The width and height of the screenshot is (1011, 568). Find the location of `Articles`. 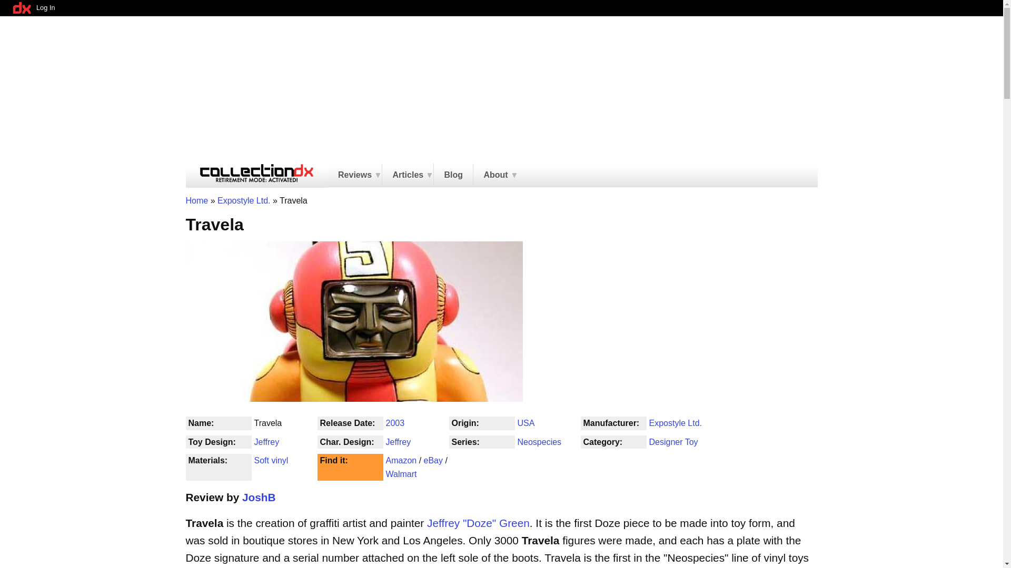

Articles is located at coordinates (408, 175).